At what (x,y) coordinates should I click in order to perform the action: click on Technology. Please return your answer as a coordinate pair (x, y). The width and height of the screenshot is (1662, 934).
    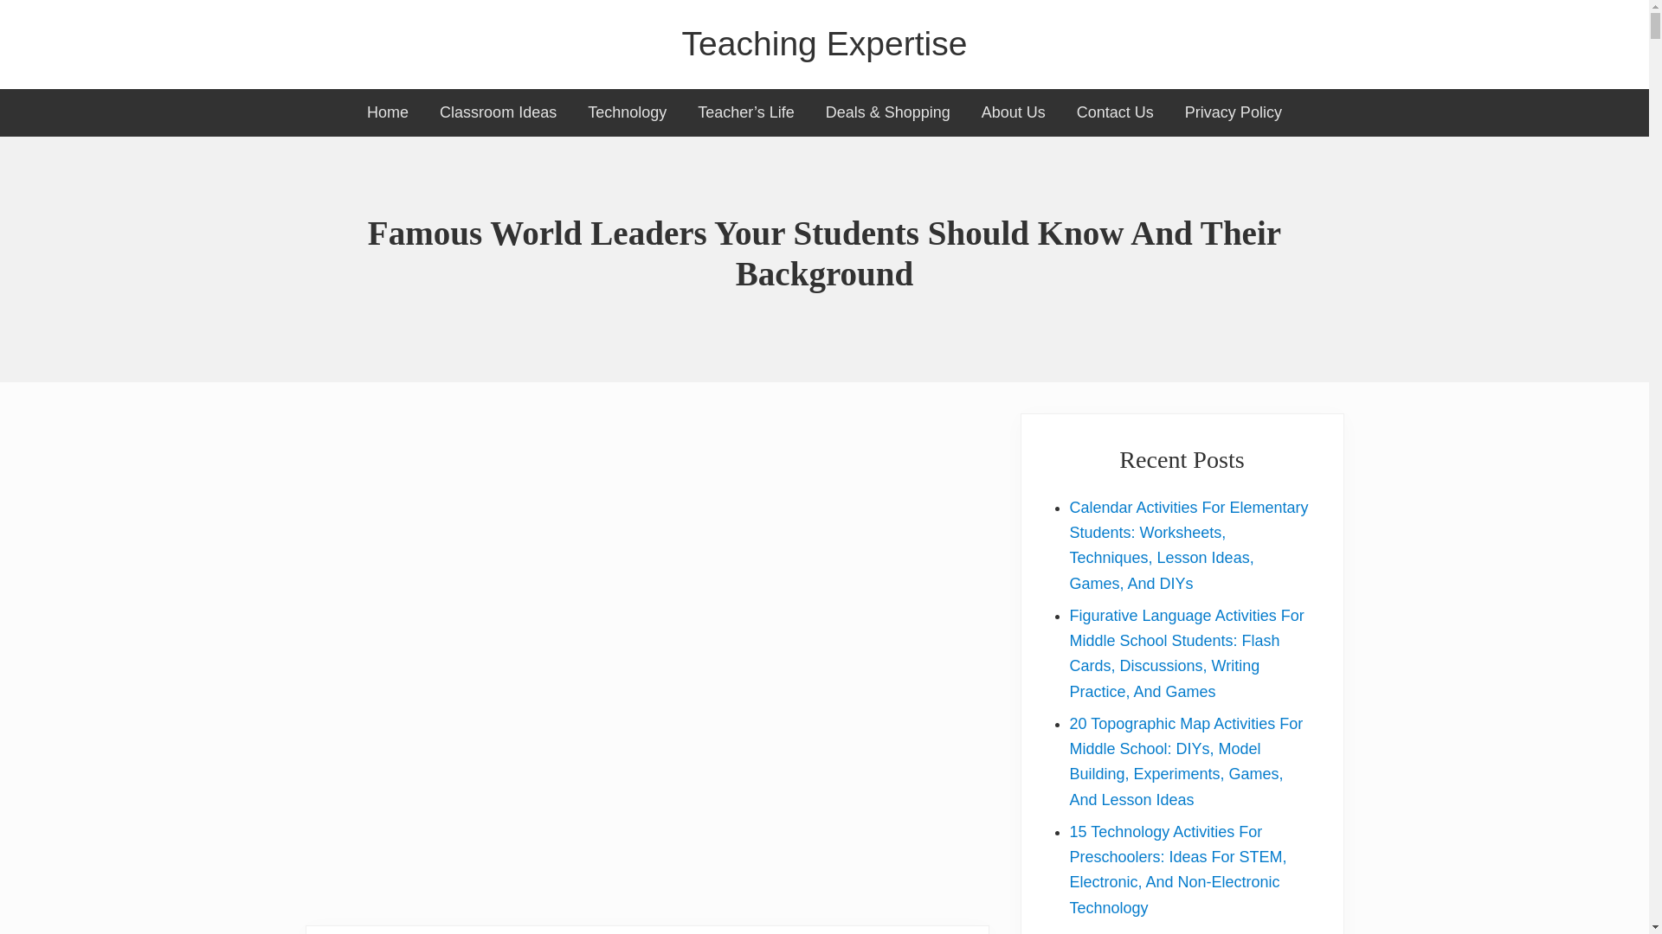
    Looking at the image, I should click on (627, 112).